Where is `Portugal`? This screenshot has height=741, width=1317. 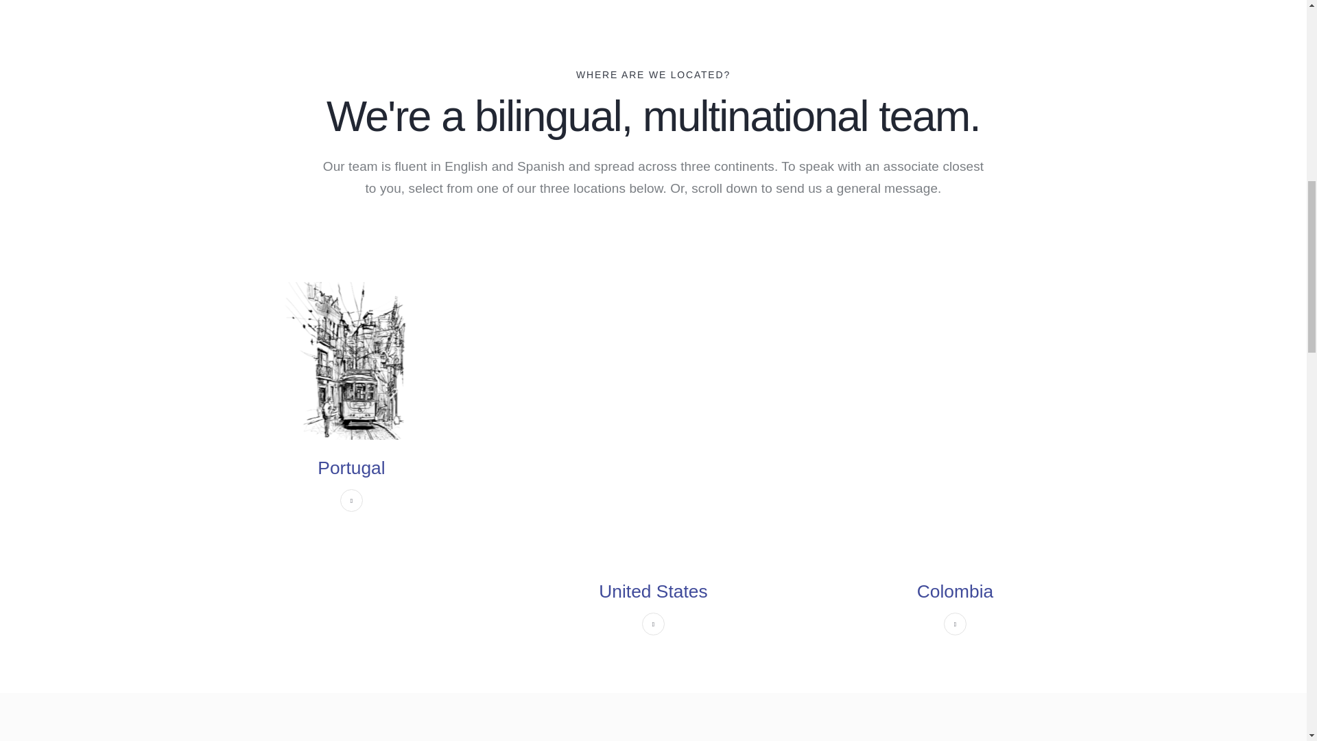
Portugal is located at coordinates (351, 468).